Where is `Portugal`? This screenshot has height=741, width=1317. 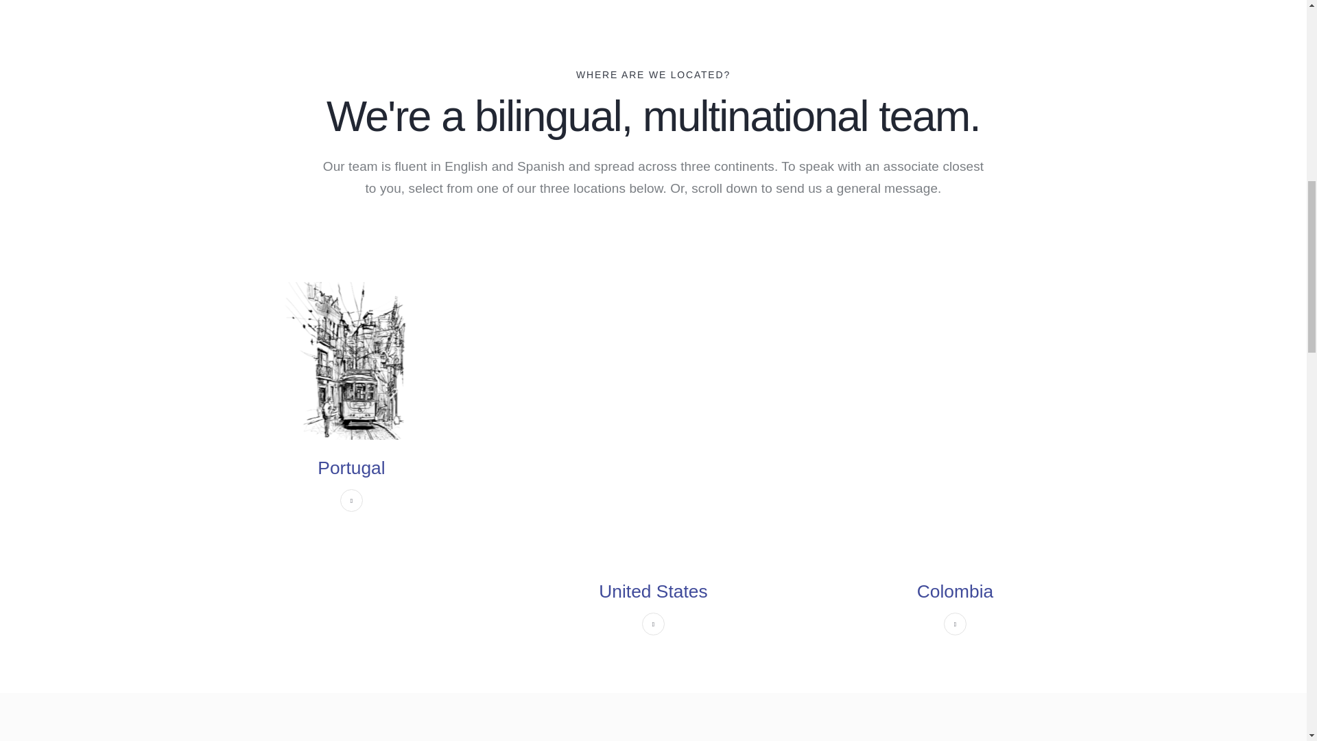
Portugal is located at coordinates (351, 468).